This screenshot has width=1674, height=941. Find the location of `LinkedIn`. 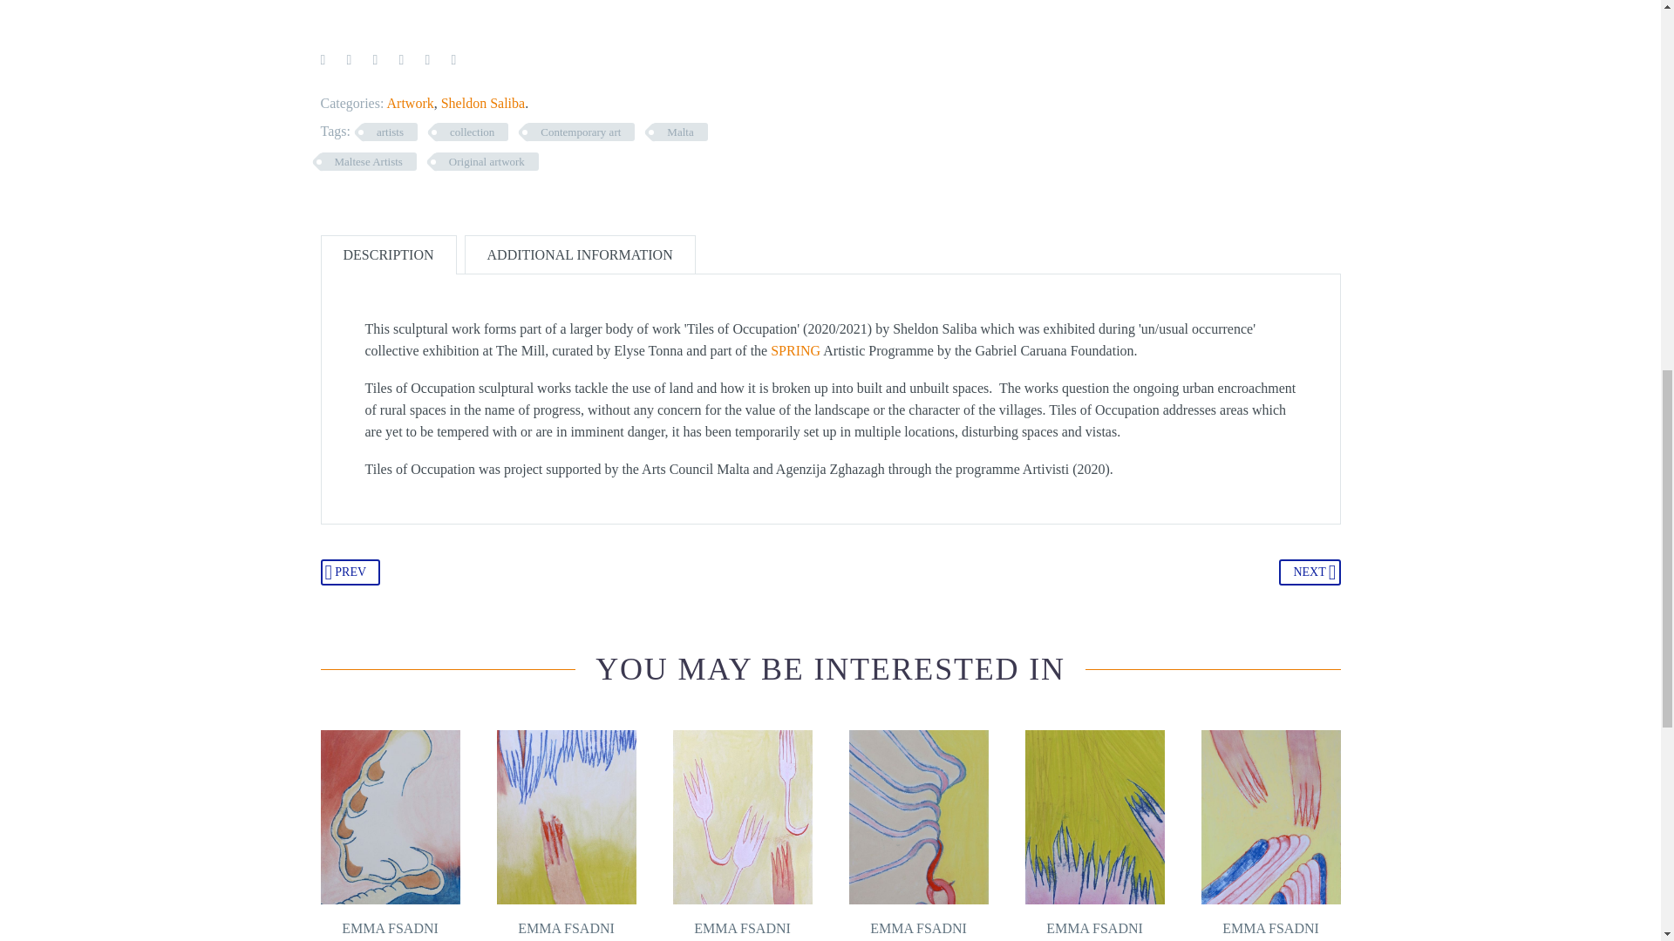

LinkedIn is located at coordinates (426, 59).